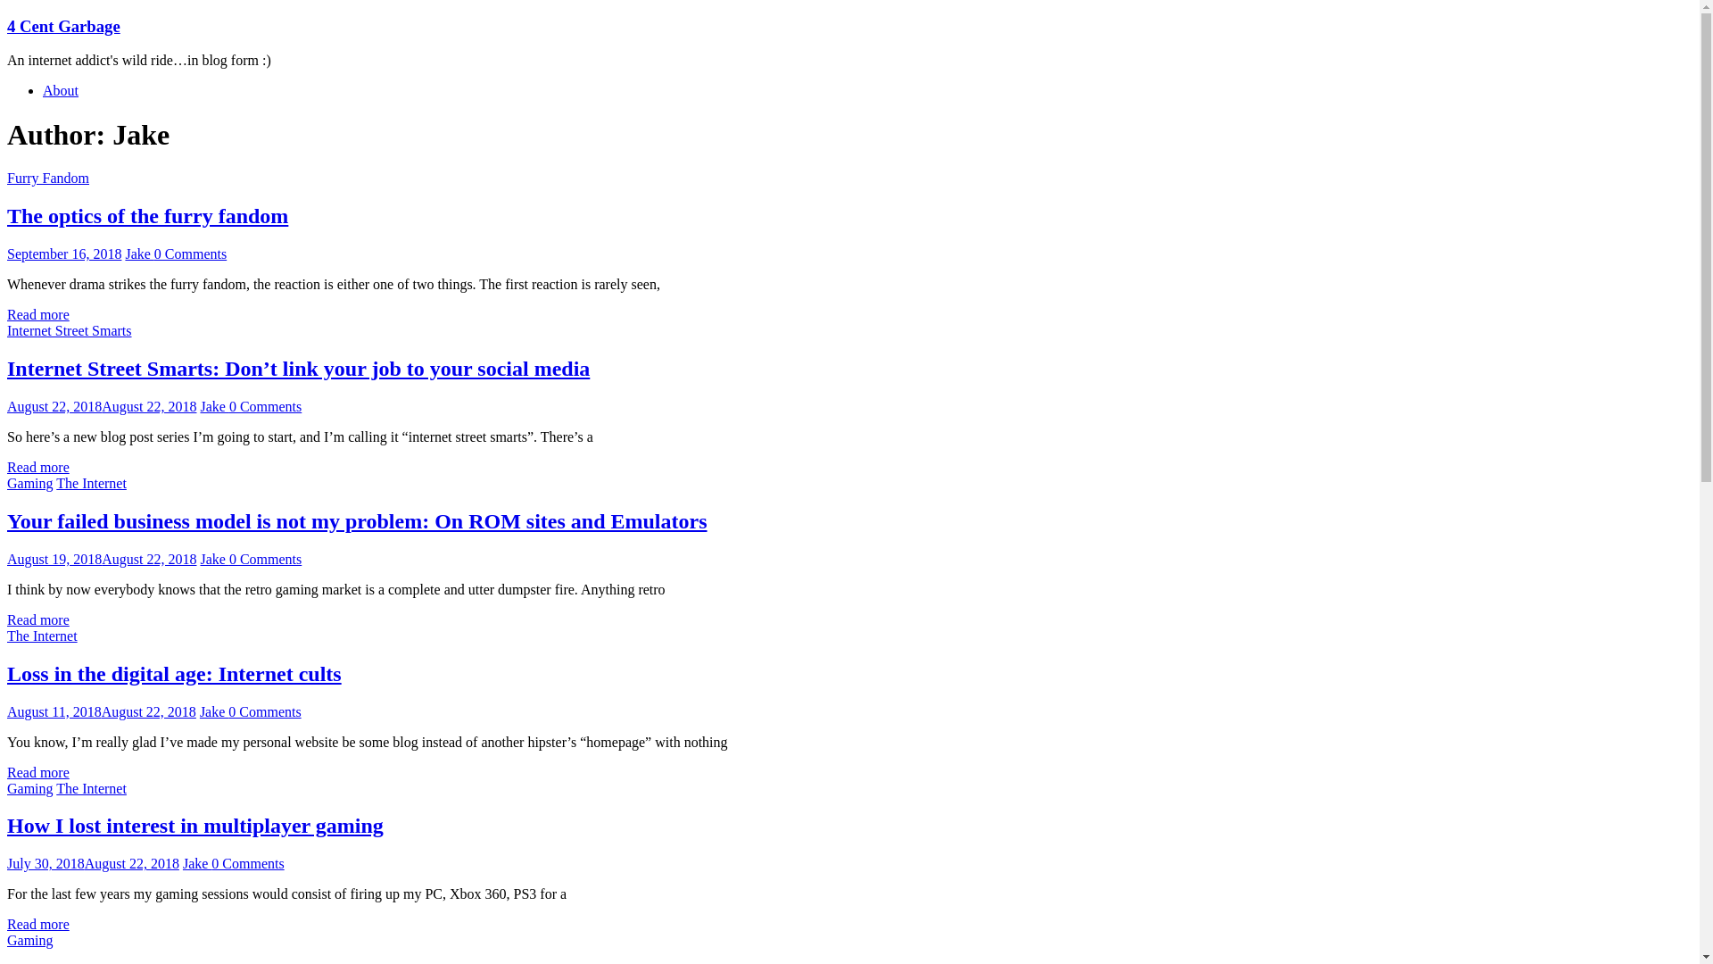 The height and width of the screenshot is (964, 1713). I want to click on Jake, so click(139, 253).